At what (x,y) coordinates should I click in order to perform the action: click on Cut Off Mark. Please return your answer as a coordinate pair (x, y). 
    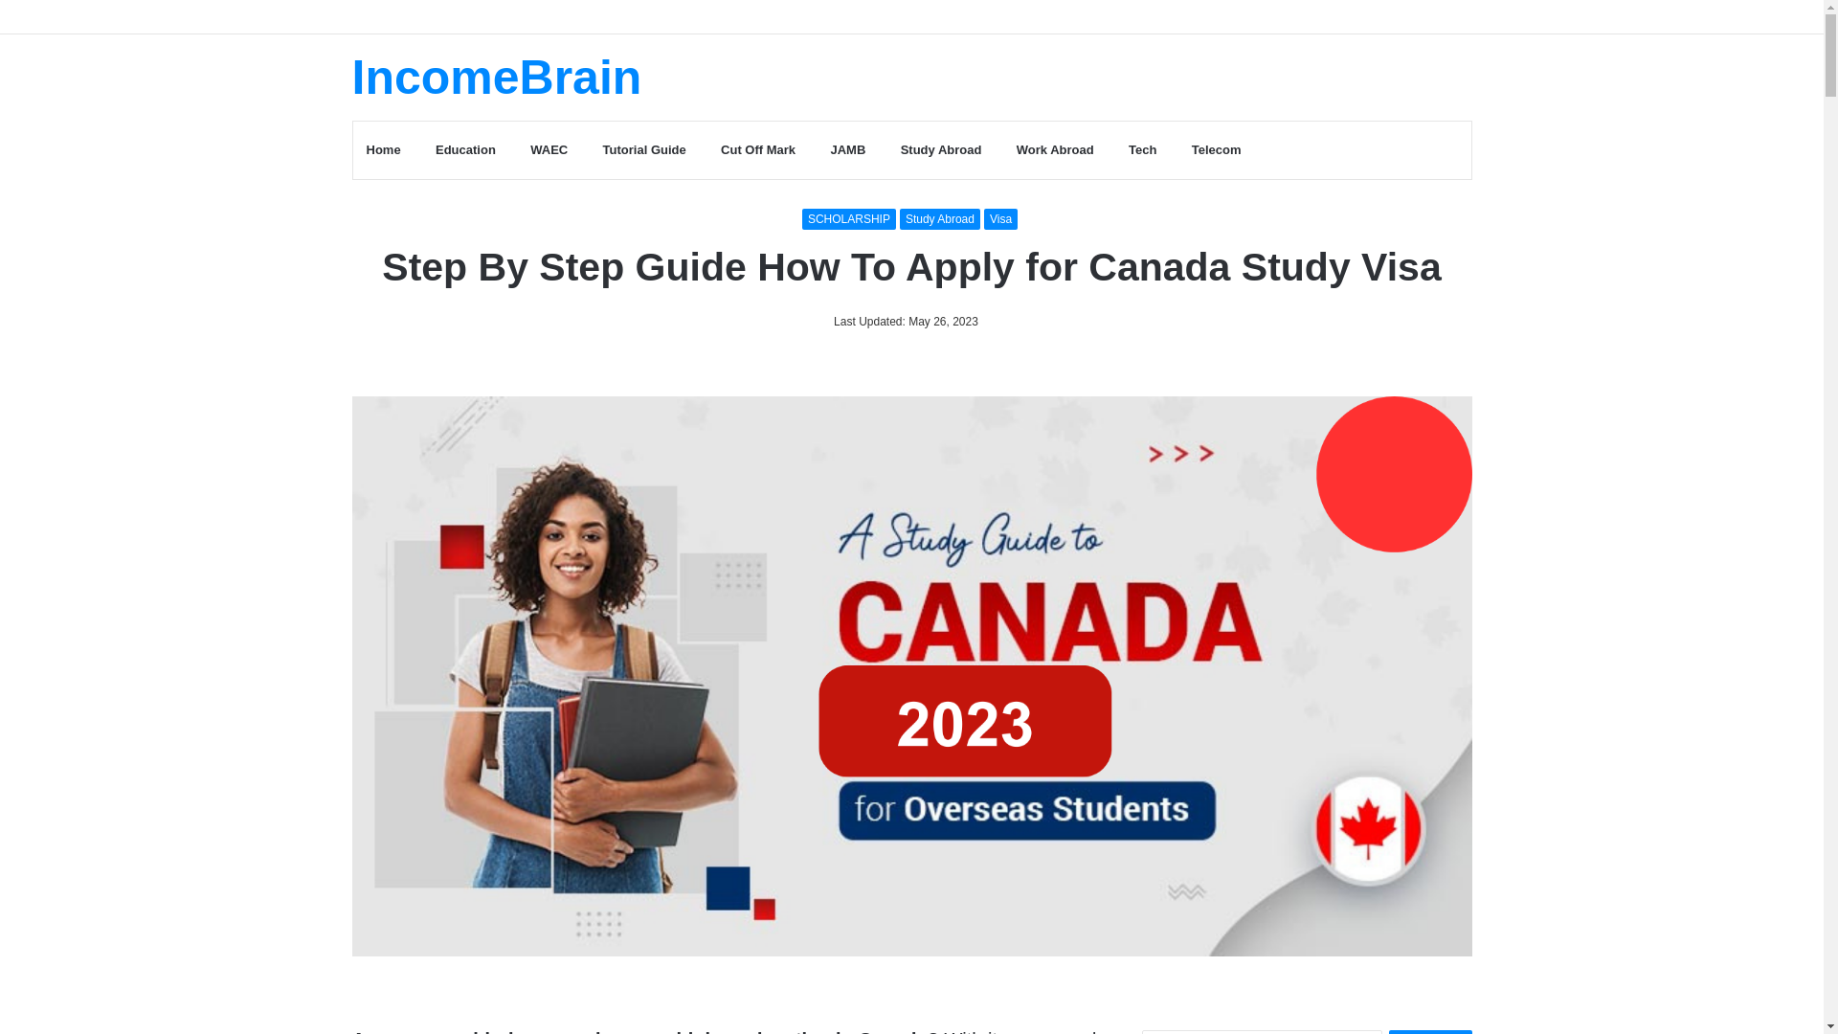
    Looking at the image, I should click on (754, 149).